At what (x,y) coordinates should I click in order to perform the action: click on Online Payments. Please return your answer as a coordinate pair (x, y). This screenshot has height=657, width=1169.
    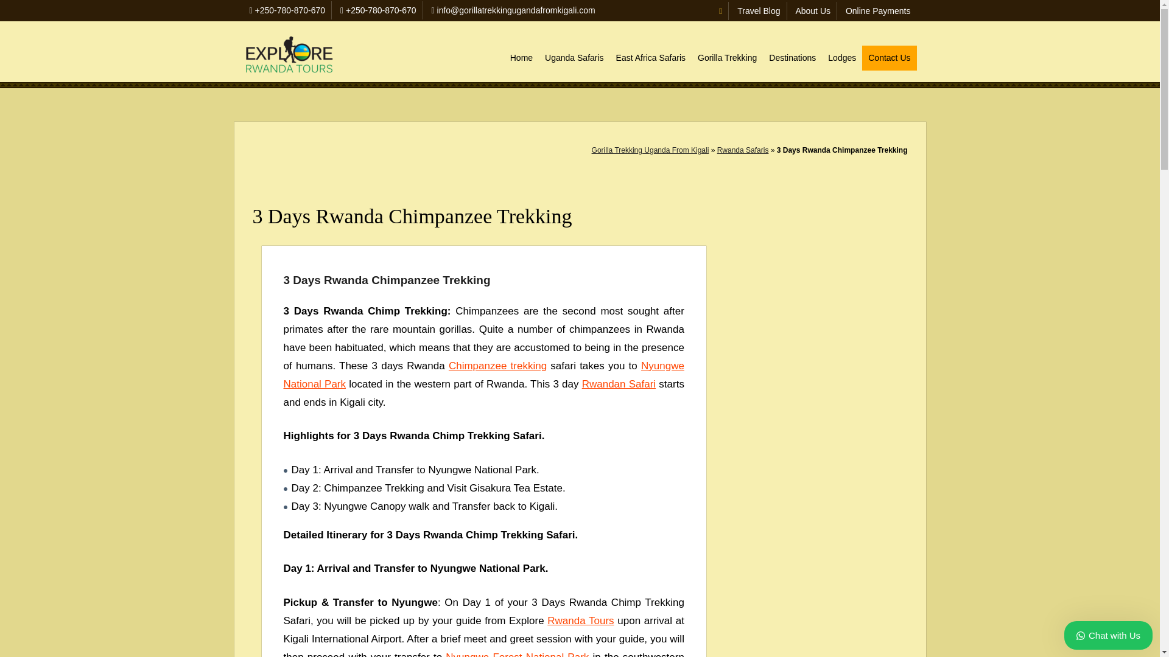
    Looking at the image, I should click on (878, 10).